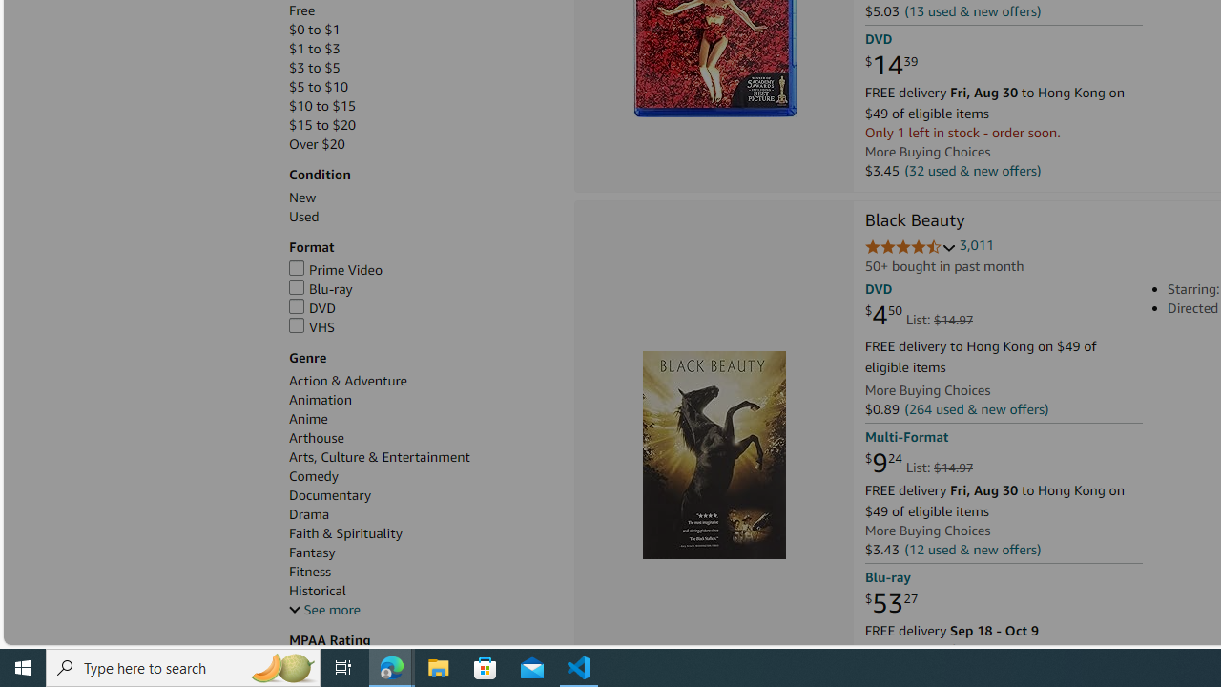  Describe the element at coordinates (973, 11) in the screenshot. I see `(13 used & new offers)` at that location.